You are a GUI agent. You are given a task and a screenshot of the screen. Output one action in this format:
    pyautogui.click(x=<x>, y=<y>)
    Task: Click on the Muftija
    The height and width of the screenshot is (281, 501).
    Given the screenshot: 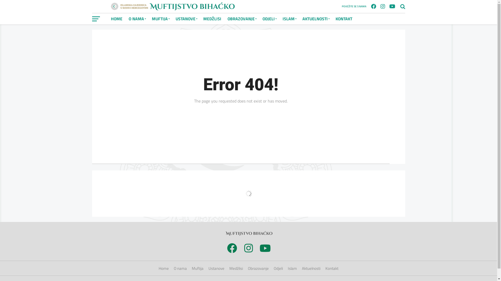 What is the action you would take?
    pyautogui.click(x=198, y=269)
    